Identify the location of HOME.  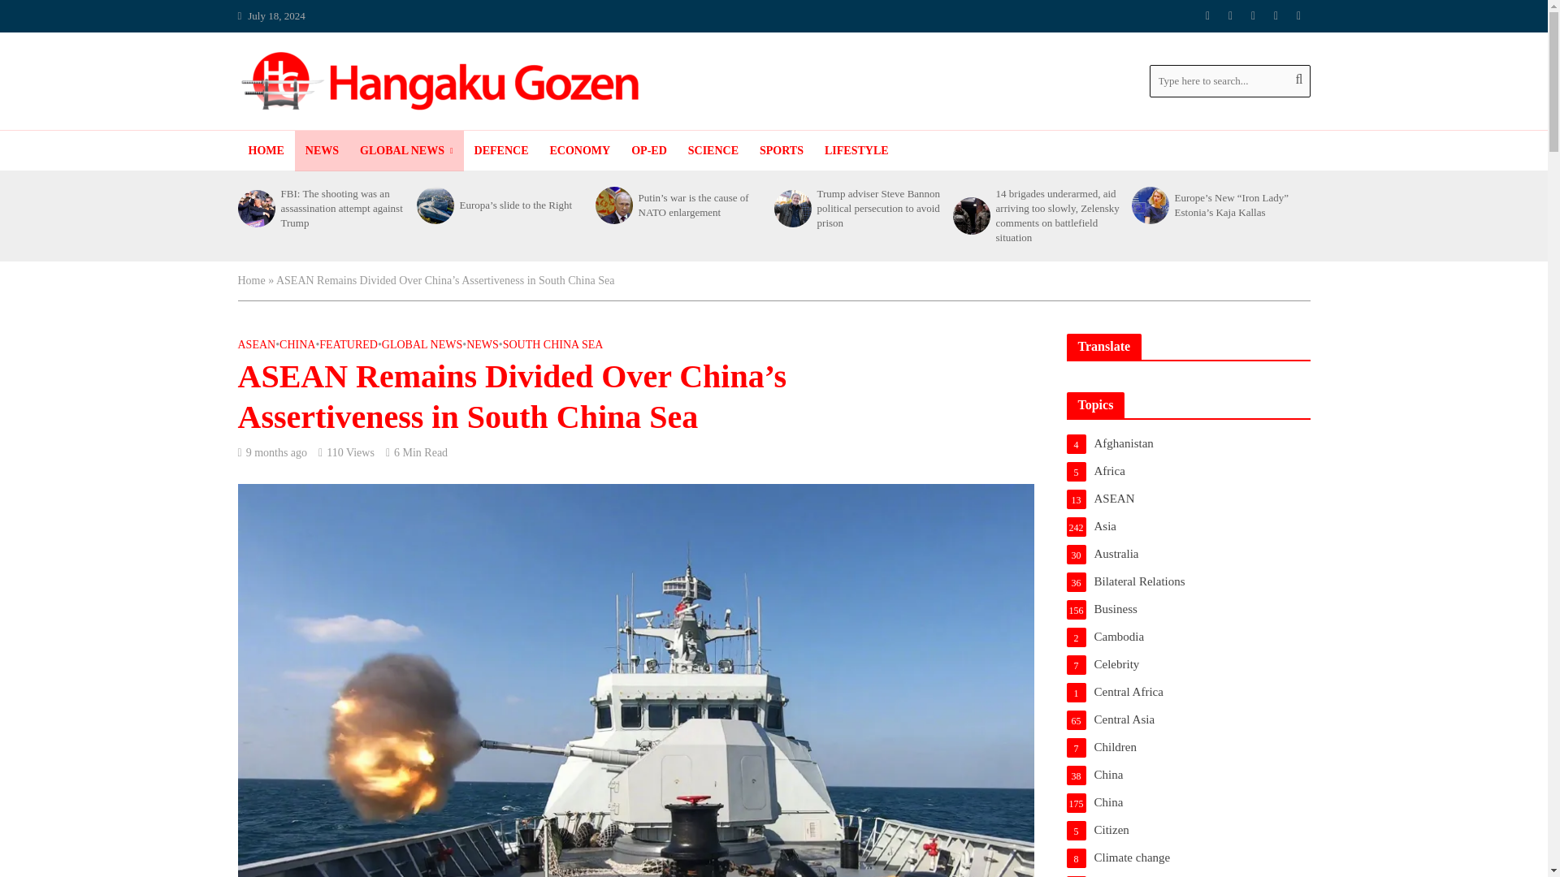
(265, 150).